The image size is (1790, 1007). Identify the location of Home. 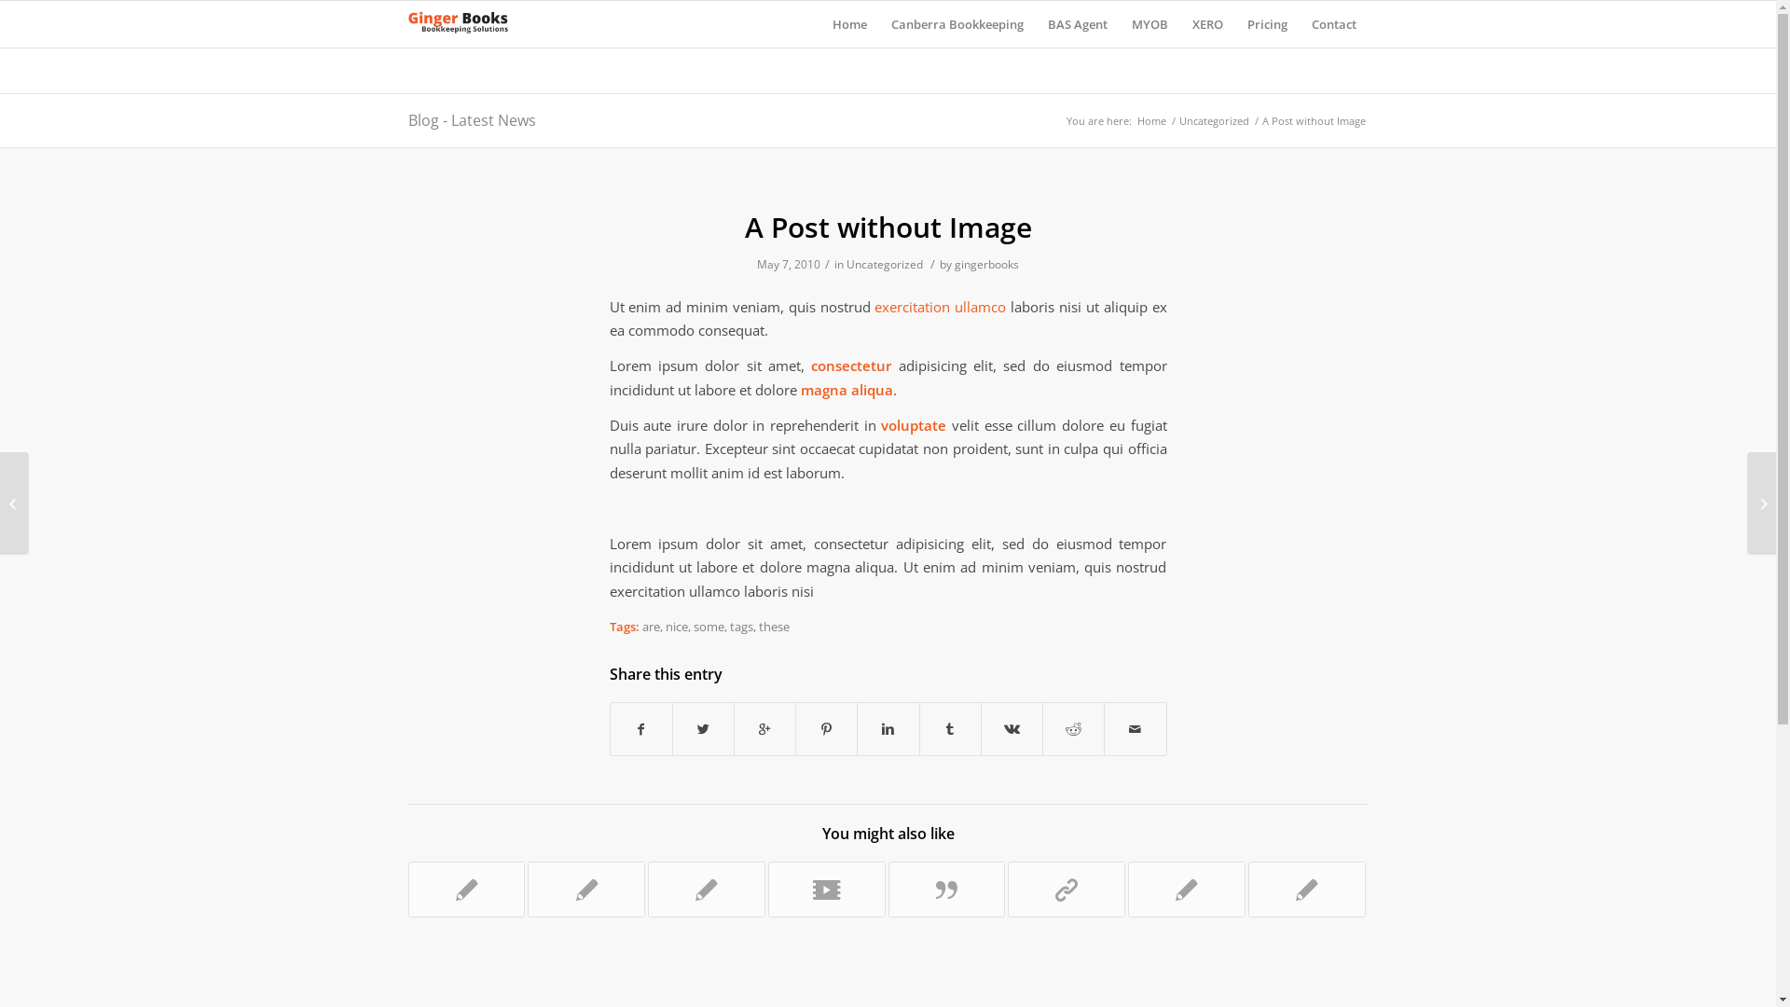
(850, 24).